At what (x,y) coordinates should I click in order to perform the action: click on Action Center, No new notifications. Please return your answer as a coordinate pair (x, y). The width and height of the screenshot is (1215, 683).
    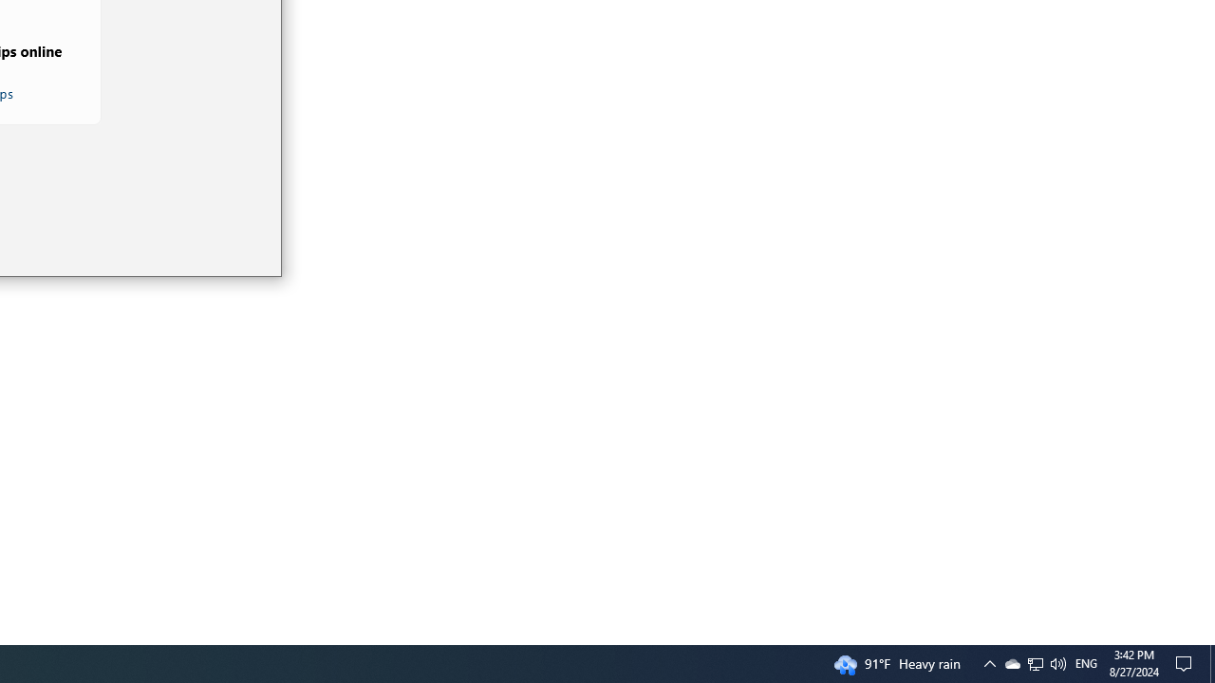
    Looking at the image, I should click on (1057, 664).